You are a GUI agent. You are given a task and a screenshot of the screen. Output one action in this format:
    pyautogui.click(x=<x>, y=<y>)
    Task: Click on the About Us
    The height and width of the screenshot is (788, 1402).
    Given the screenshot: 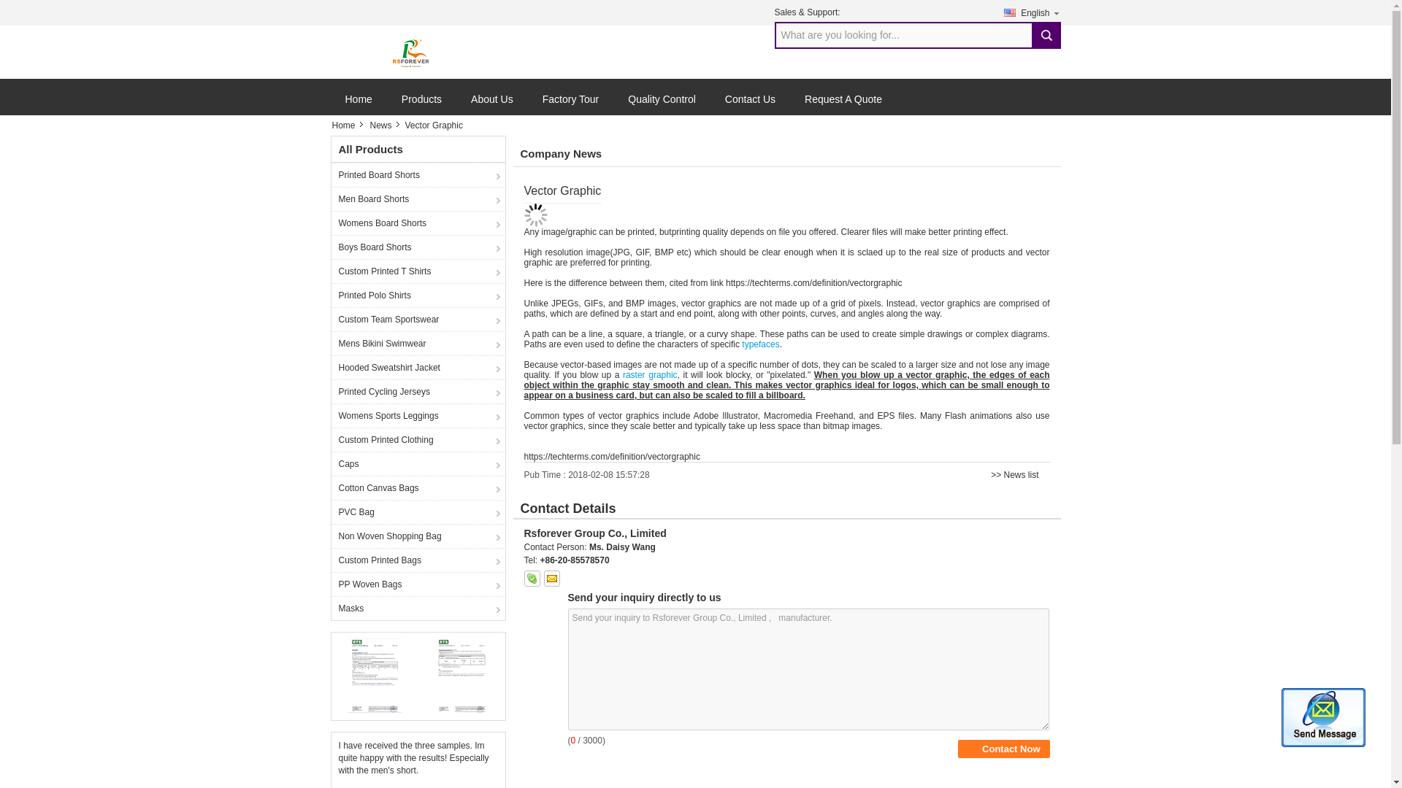 What is the action you would take?
    pyautogui.click(x=492, y=105)
    